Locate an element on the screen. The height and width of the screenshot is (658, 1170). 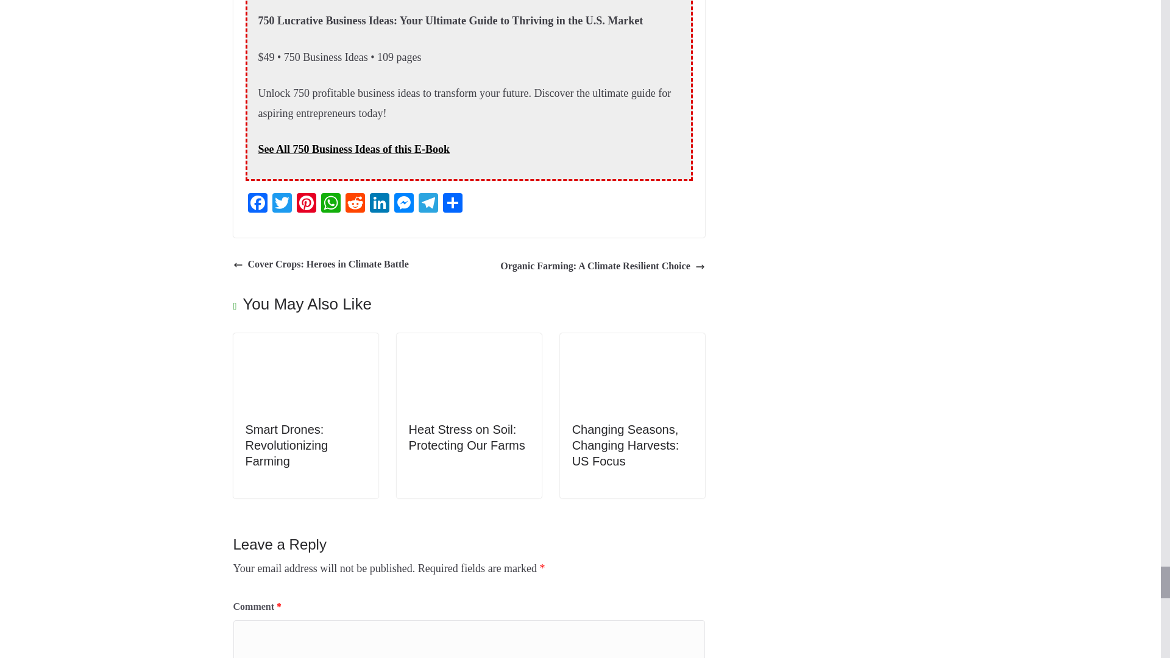
Telegram is located at coordinates (427, 205).